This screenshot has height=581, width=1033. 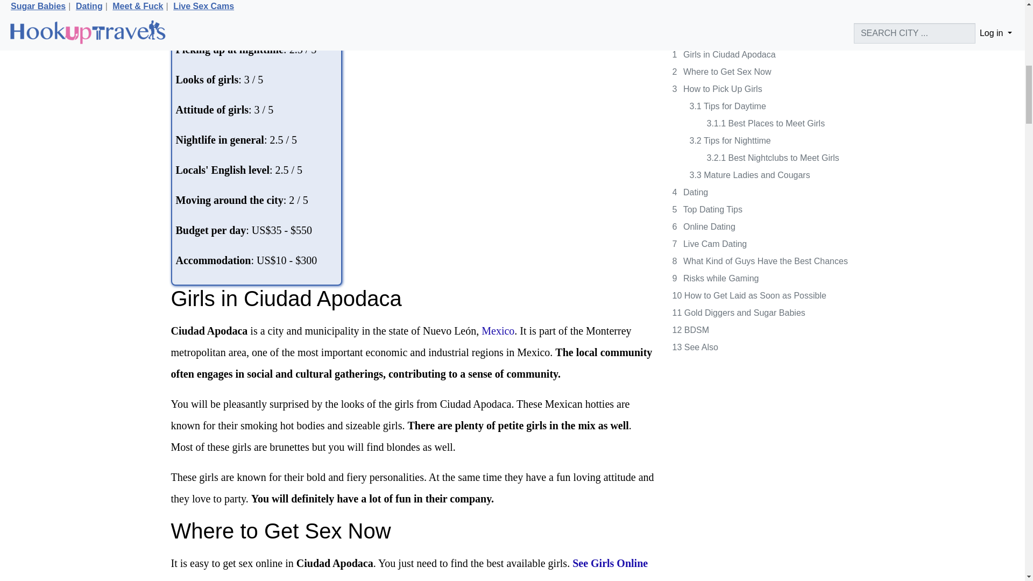 I want to click on See Girls Online Here!, so click(x=410, y=569).